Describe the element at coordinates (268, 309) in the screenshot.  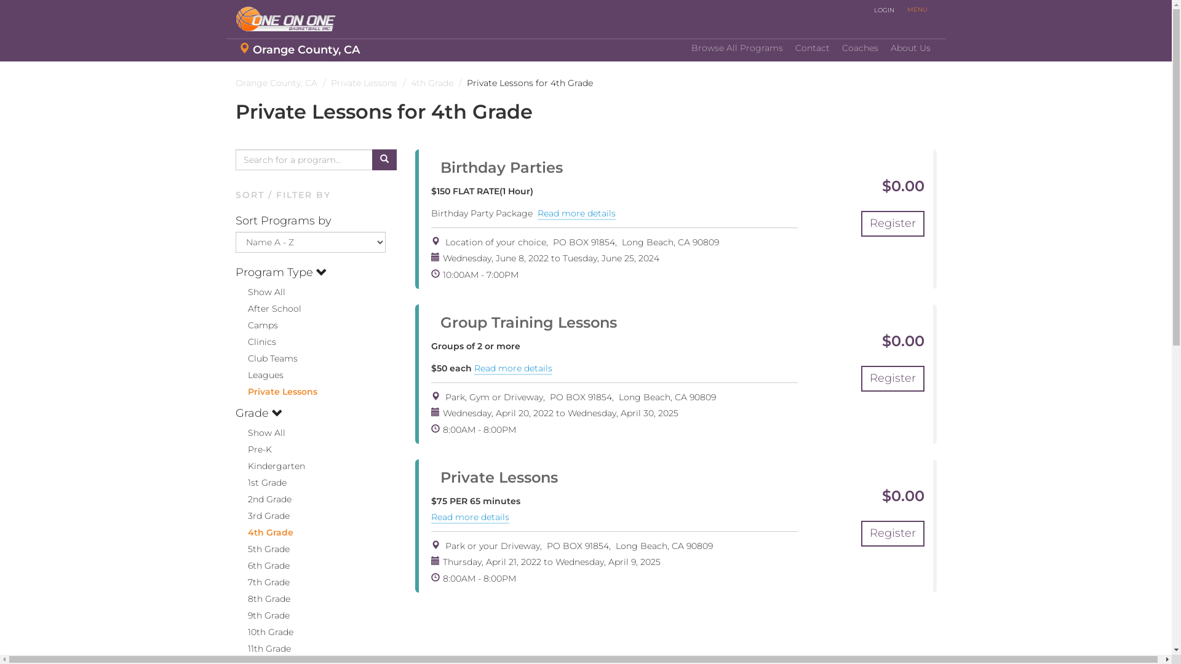
I see `After School` at that location.